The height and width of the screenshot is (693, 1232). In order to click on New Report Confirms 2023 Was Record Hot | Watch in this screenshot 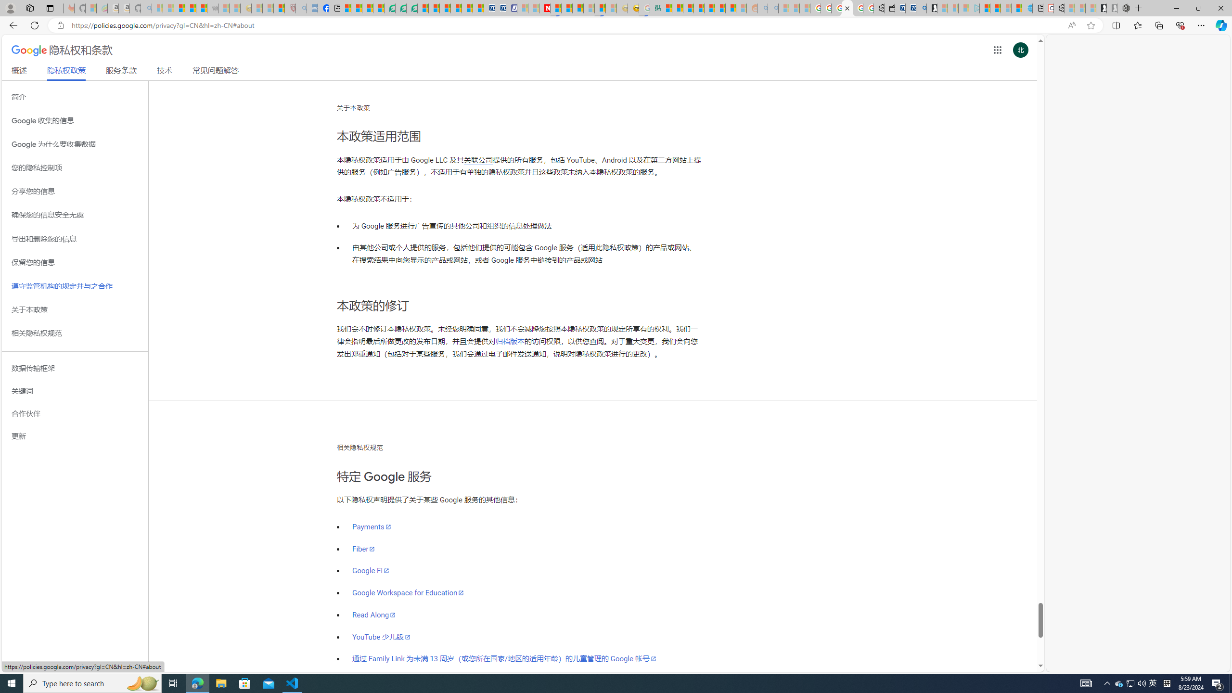, I will do `click(201, 8)`.